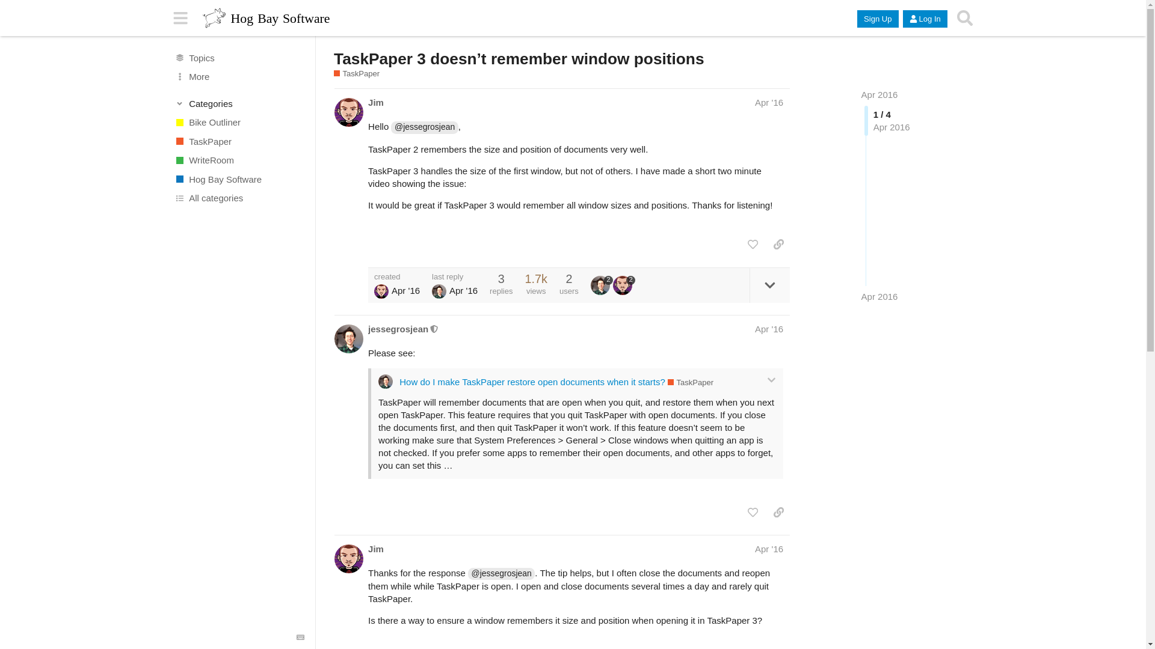 This screenshot has width=1155, height=649. Describe the element at coordinates (877, 19) in the screenshot. I see `Sign Up` at that location.